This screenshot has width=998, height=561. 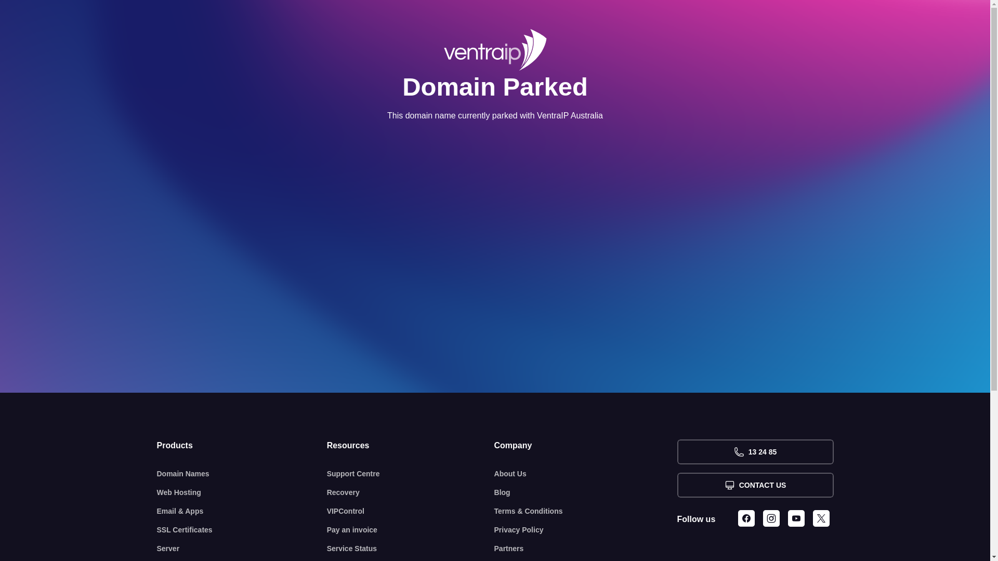 I want to click on Pay an invoice, so click(x=411, y=530).